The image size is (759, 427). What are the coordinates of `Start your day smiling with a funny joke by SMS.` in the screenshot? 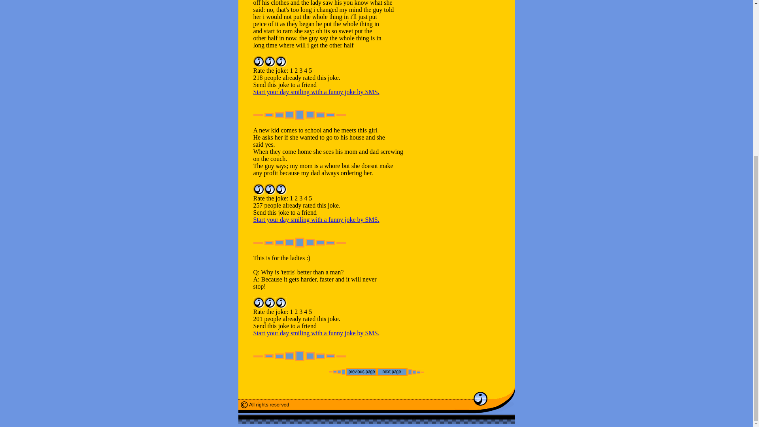 It's located at (315, 333).